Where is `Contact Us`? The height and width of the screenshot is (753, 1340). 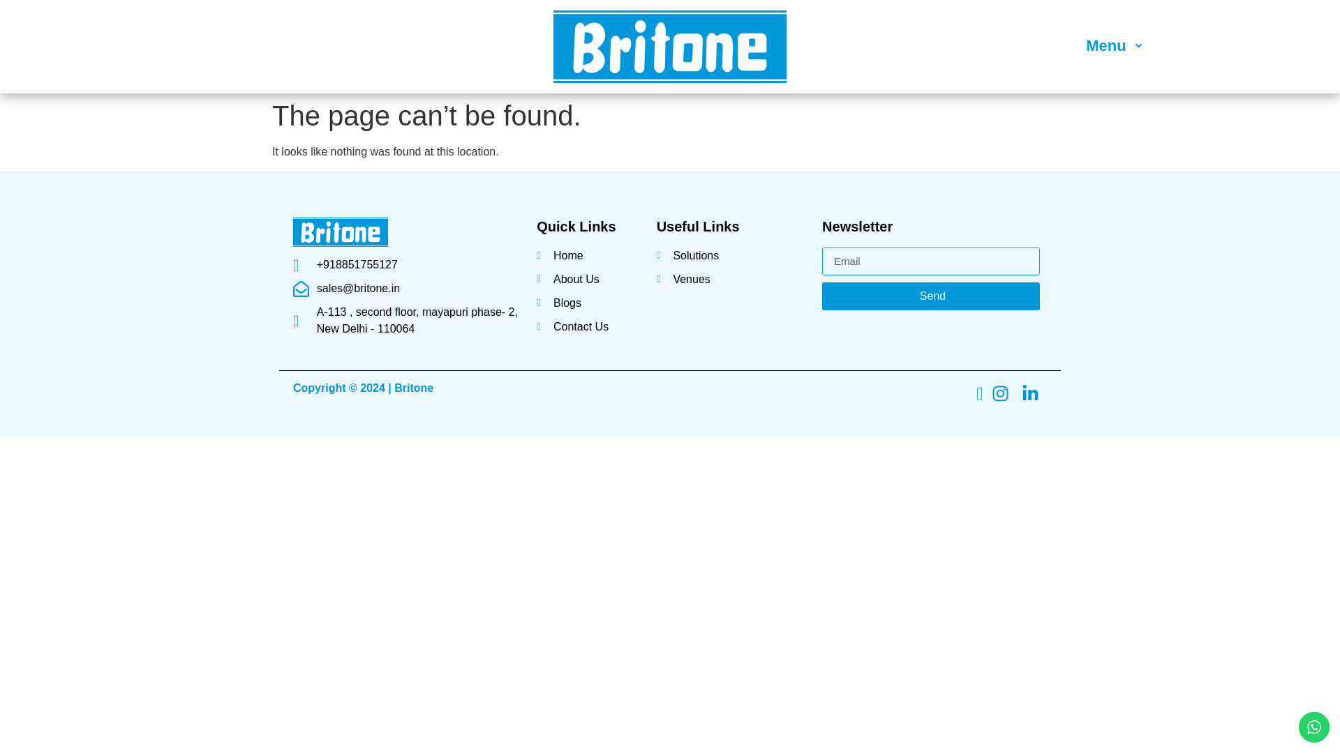
Contact Us is located at coordinates (589, 326).